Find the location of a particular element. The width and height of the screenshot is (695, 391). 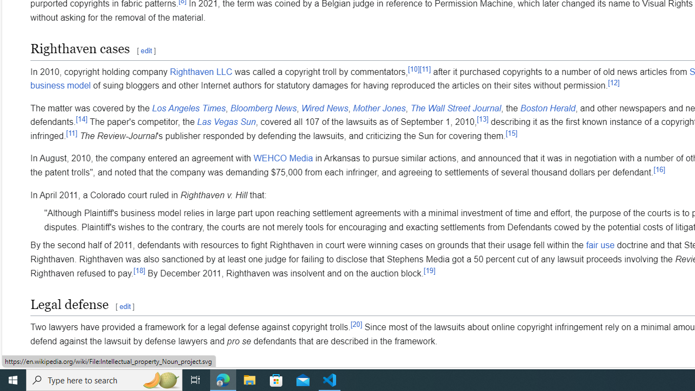

Righthaven LLC is located at coordinates (201, 72).